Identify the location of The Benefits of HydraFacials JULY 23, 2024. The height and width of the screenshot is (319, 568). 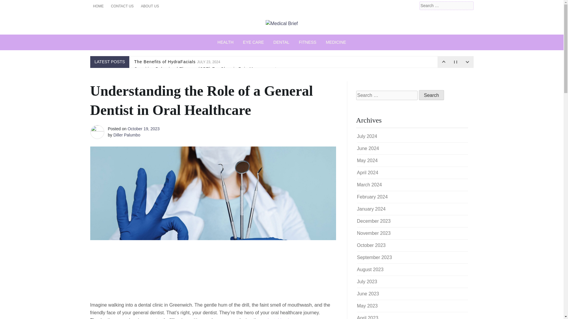
(177, 62).